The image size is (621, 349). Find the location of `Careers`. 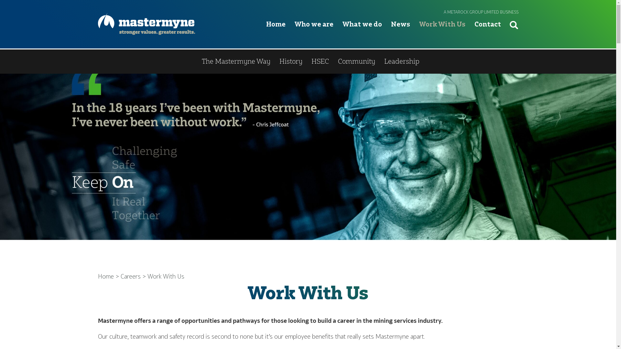

Careers is located at coordinates (130, 277).